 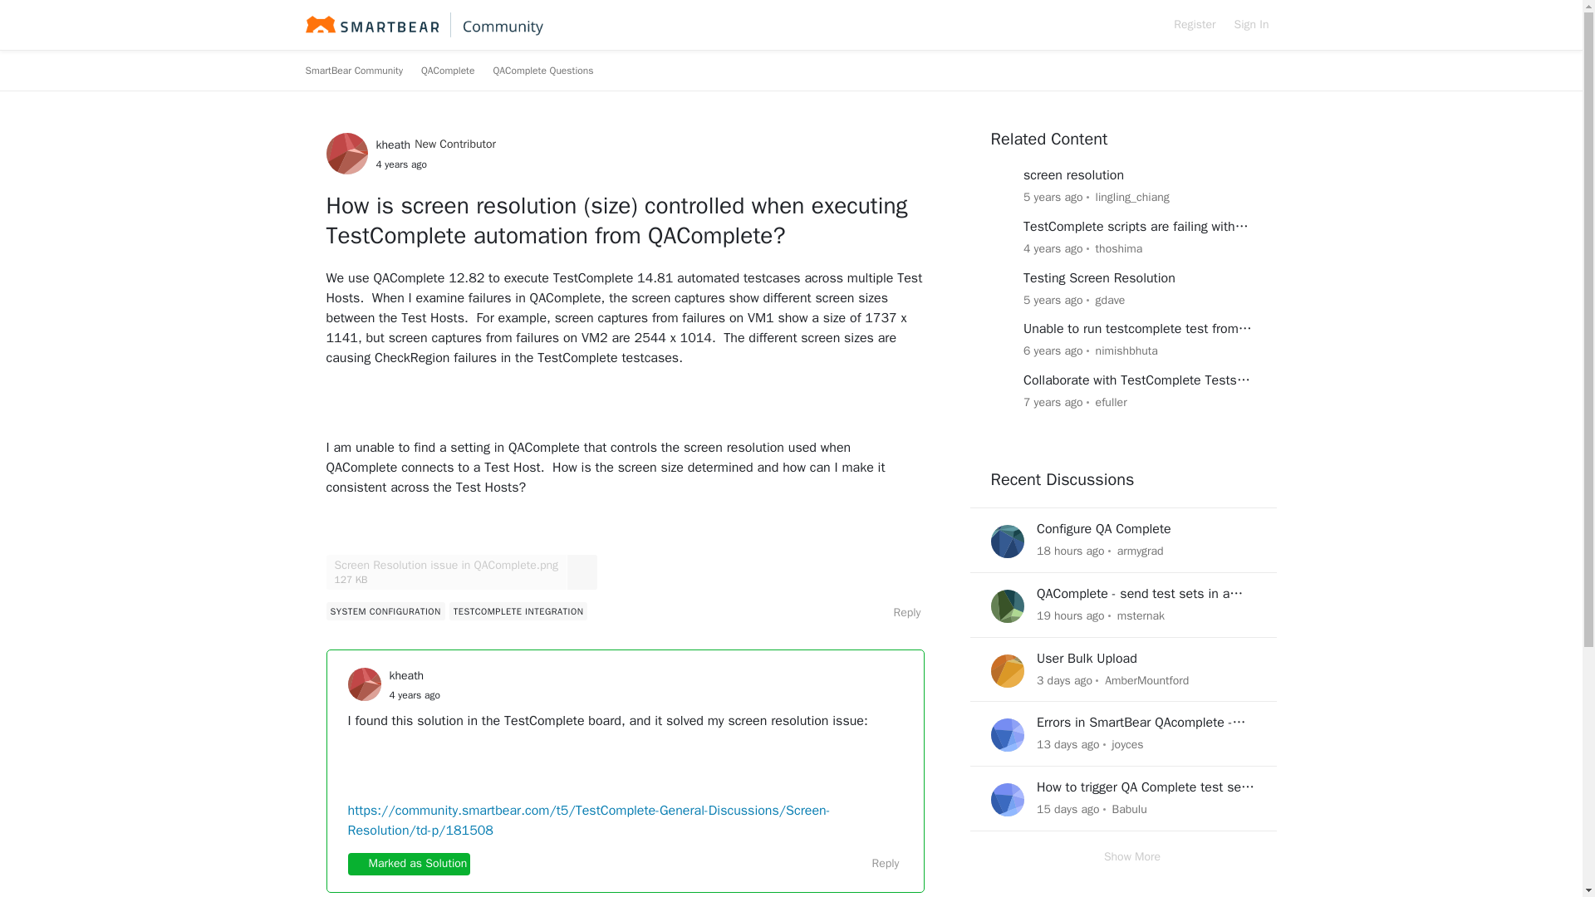 What do you see at coordinates (361, 50) in the screenshot?
I see `Skip to content` at bounding box center [361, 50].